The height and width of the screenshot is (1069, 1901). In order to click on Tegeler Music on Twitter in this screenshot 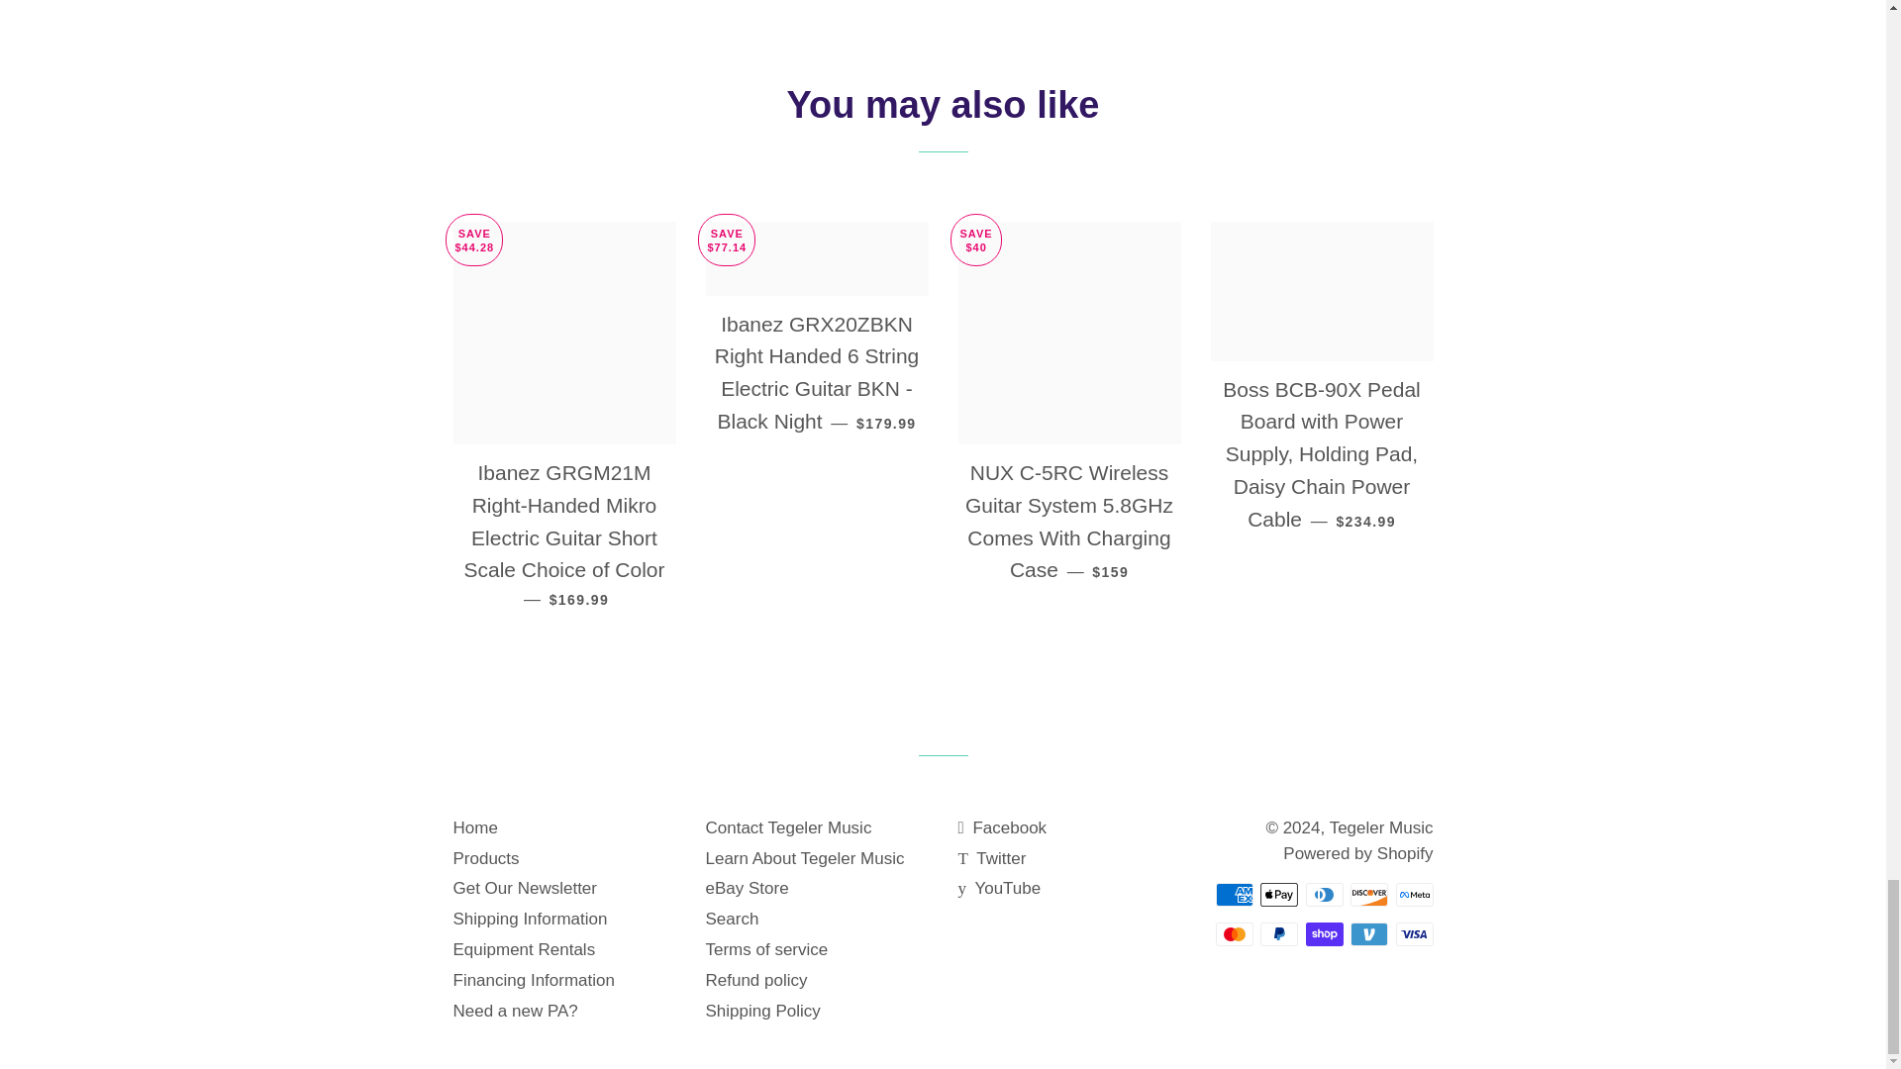, I will do `click(992, 857)`.